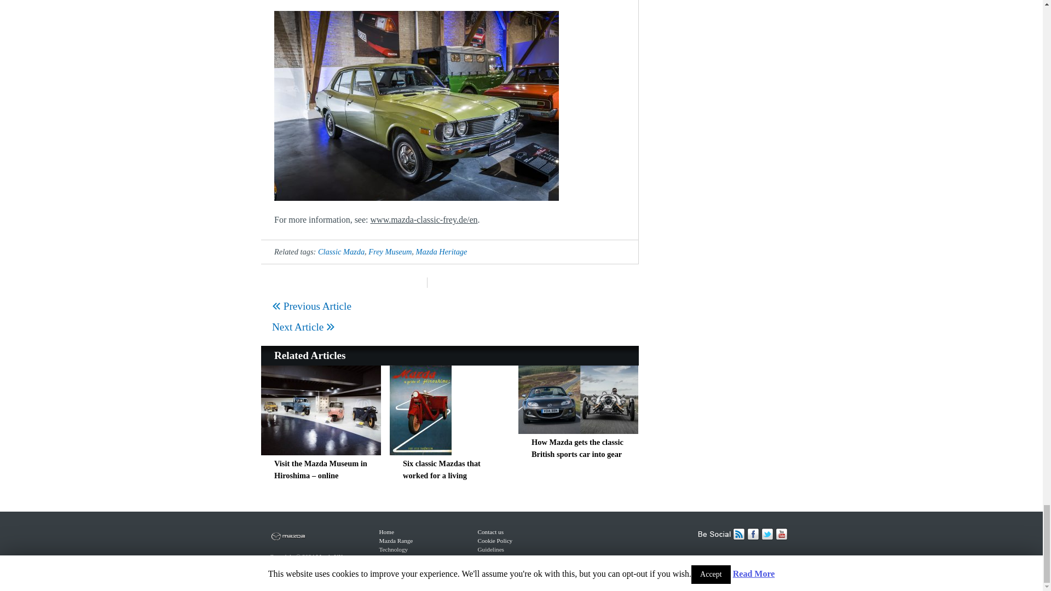 The image size is (1051, 591). I want to click on How Mazda gets the classic British sports car into gear, so click(578, 430).